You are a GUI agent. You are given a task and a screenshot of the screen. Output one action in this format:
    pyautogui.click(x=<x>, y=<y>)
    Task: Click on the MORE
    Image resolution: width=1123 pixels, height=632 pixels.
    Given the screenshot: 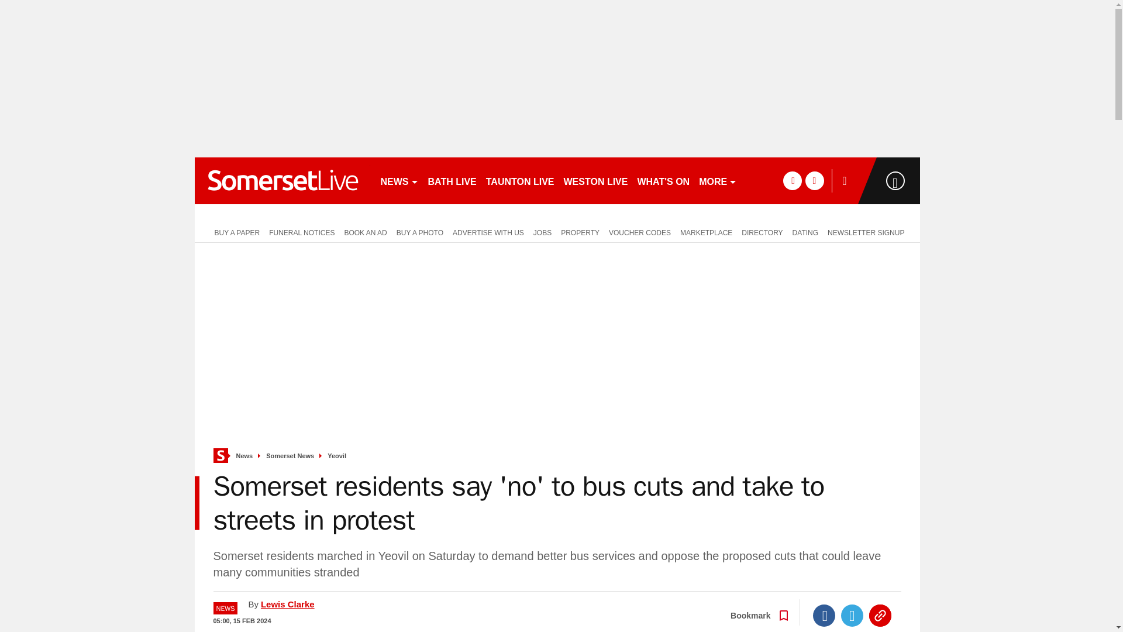 What is the action you would take?
    pyautogui.click(x=717, y=180)
    